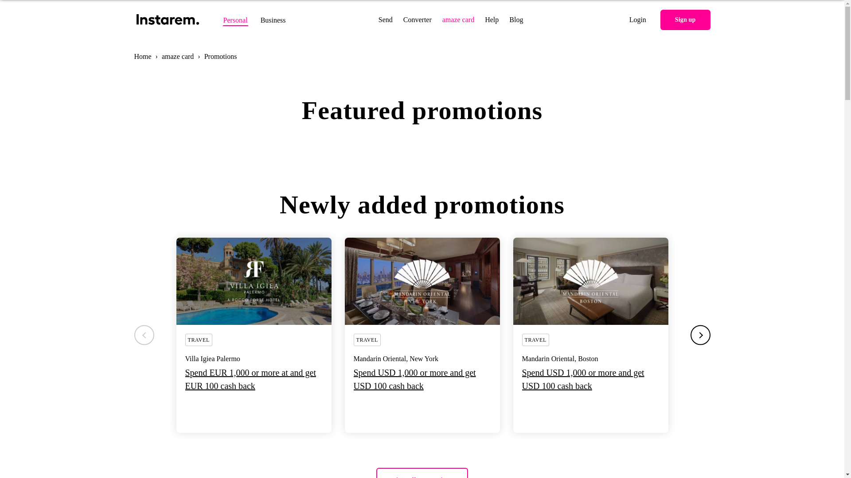 Image resolution: width=851 pixels, height=478 pixels. I want to click on Login, so click(637, 19).